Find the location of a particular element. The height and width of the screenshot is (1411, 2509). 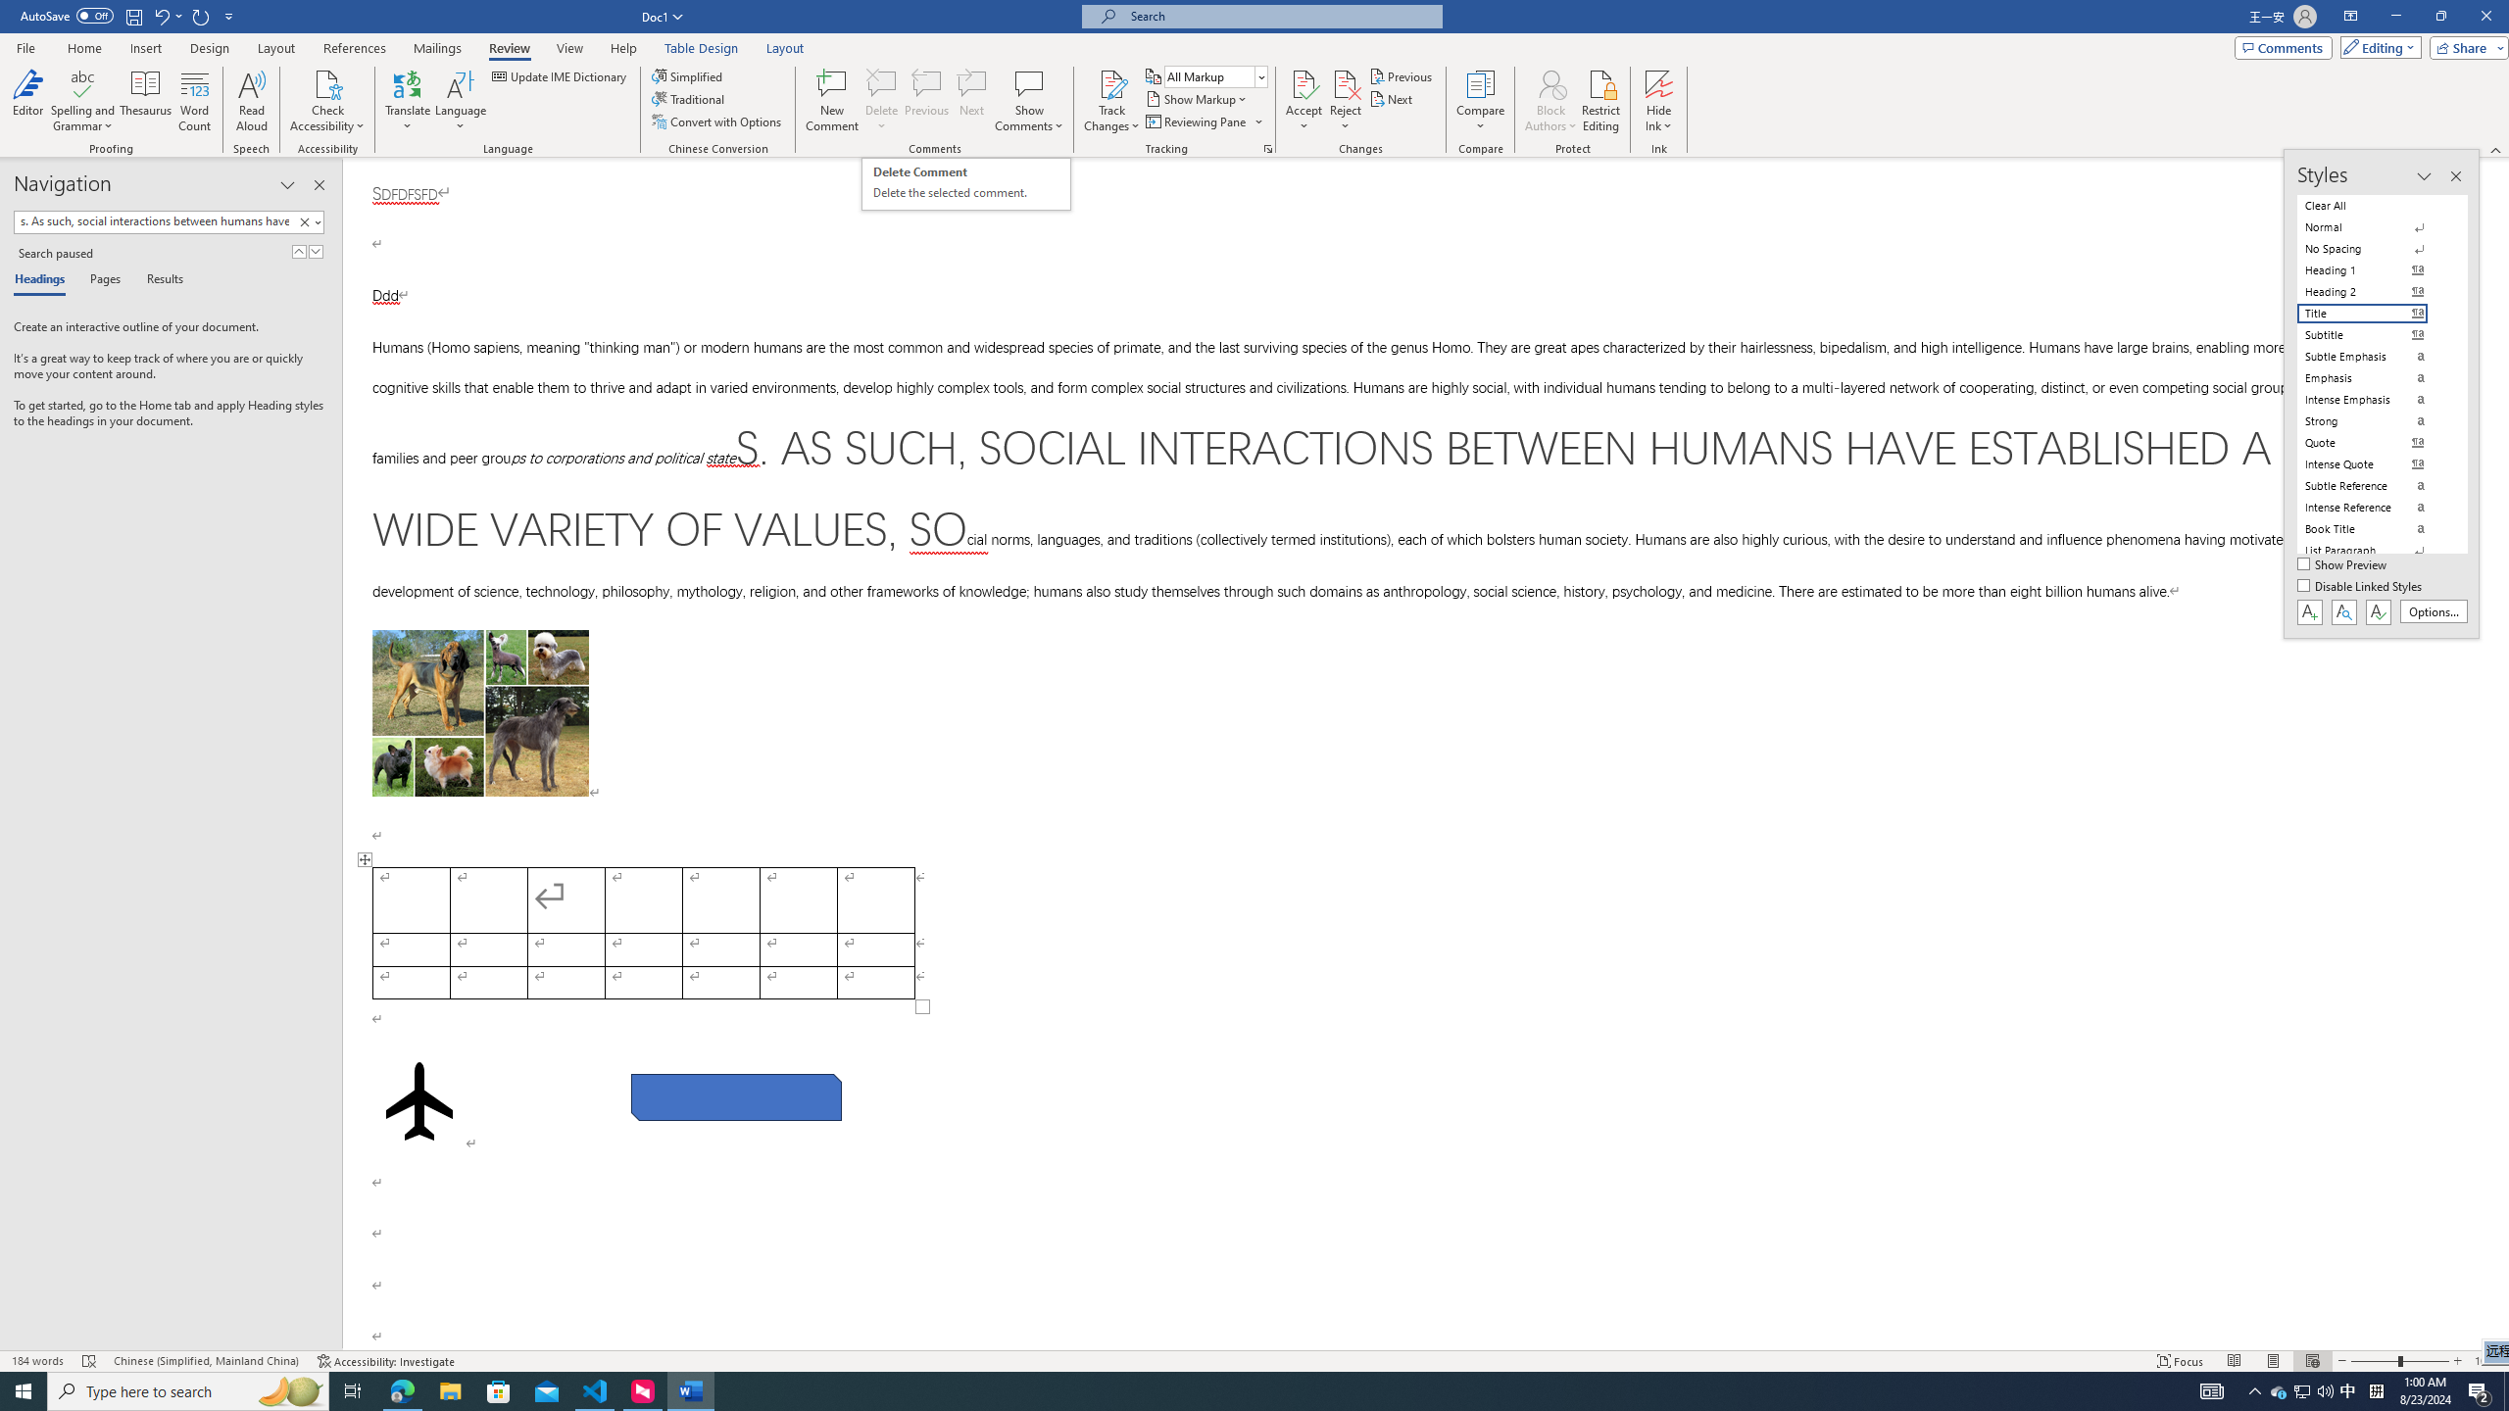

Show Comments is located at coordinates (1029, 83).